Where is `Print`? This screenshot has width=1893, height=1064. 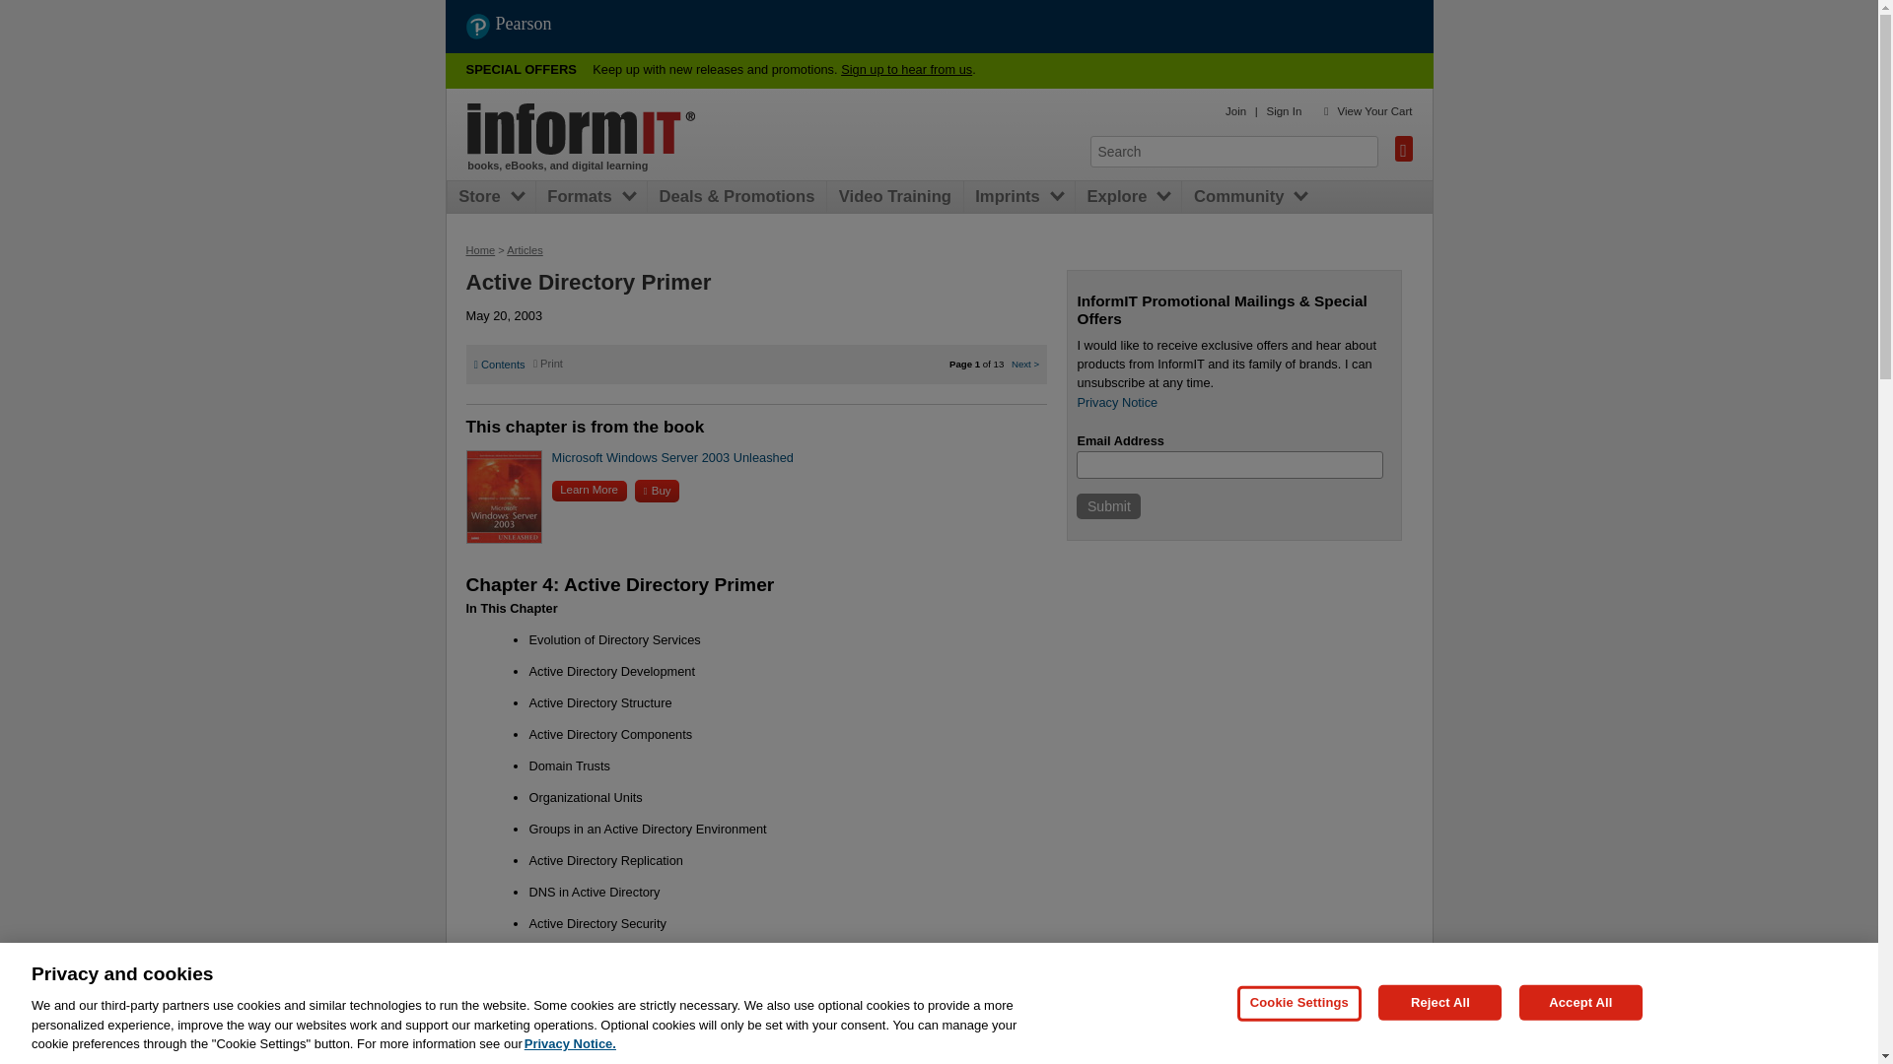
Print is located at coordinates (548, 363).